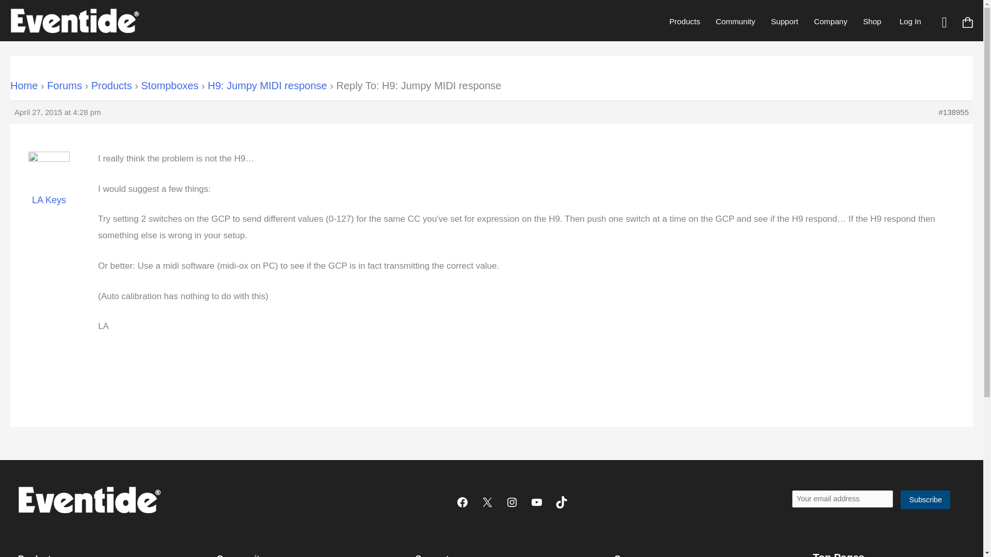 This screenshot has height=557, width=991. I want to click on Company, so click(830, 21).